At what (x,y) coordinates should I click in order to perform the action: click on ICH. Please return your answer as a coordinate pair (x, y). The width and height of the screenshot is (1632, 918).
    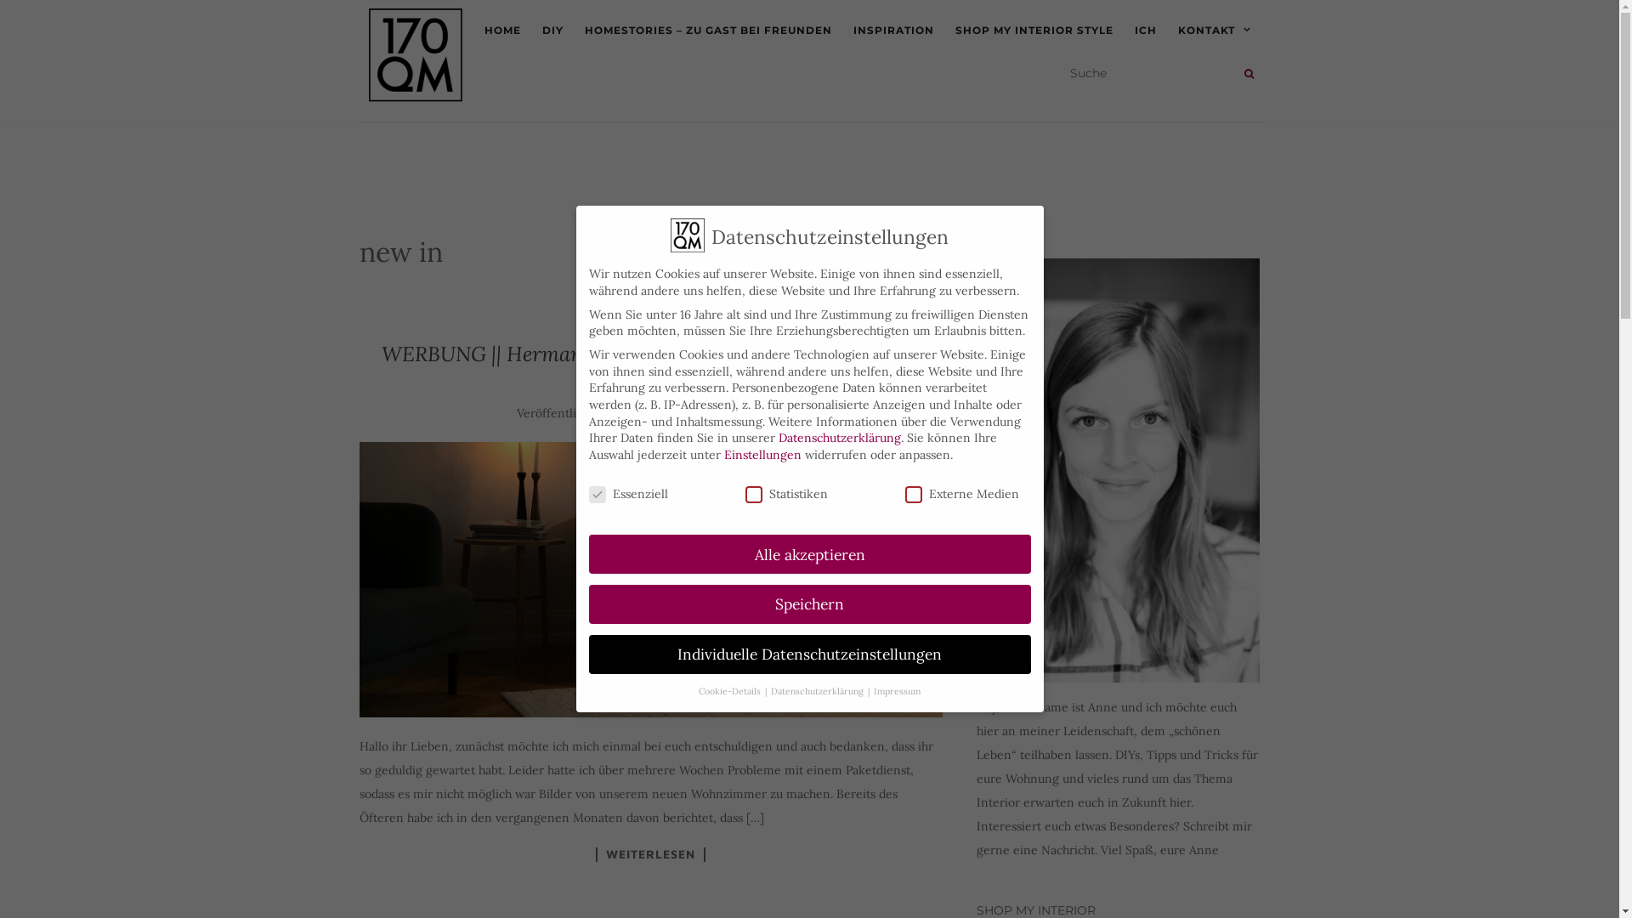
    Looking at the image, I should click on (1145, 31).